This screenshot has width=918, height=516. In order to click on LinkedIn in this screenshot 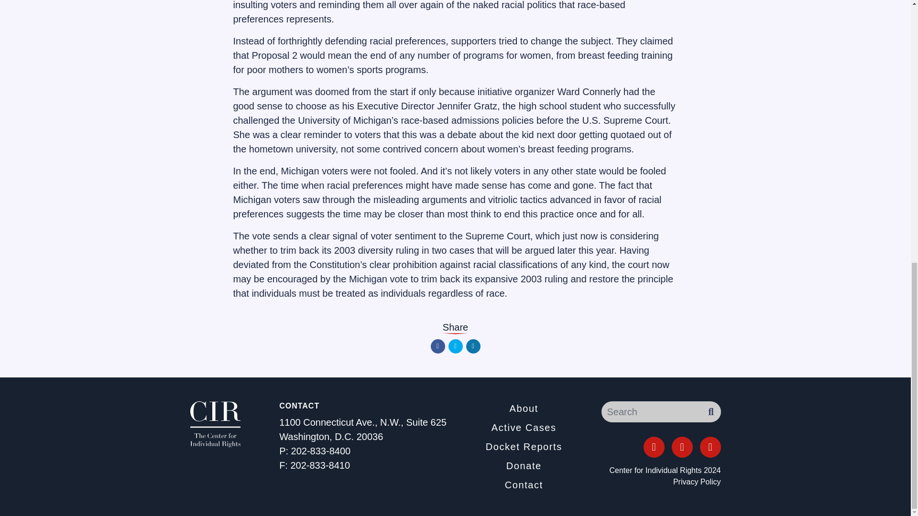, I will do `click(472, 346)`.